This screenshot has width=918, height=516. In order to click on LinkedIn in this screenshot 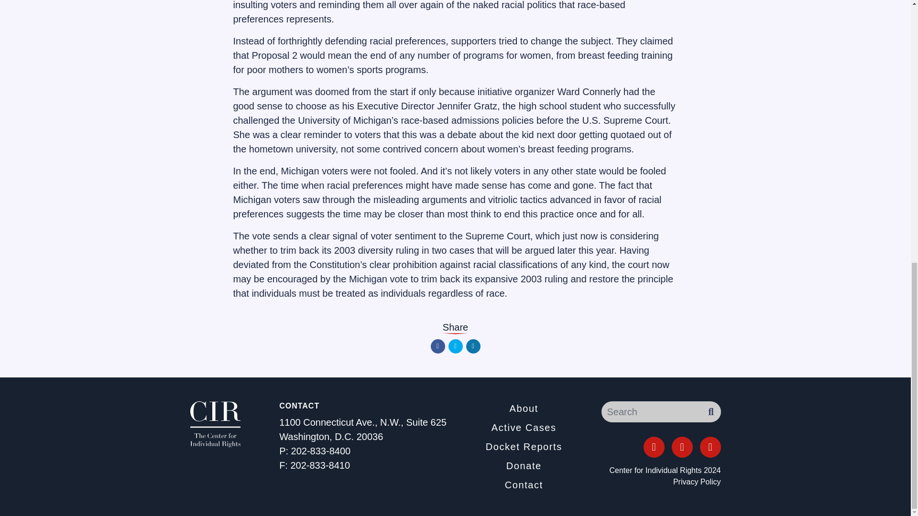, I will do `click(472, 346)`.